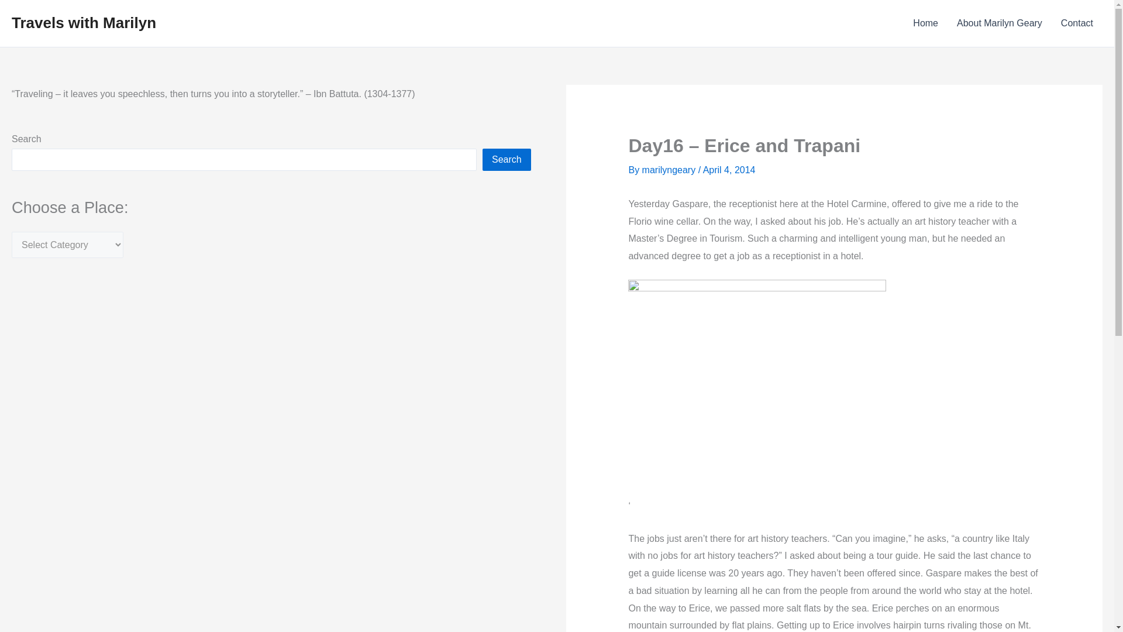  What do you see at coordinates (670, 170) in the screenshot?
I see `marilyngeary` at bounding box center [670, 170].